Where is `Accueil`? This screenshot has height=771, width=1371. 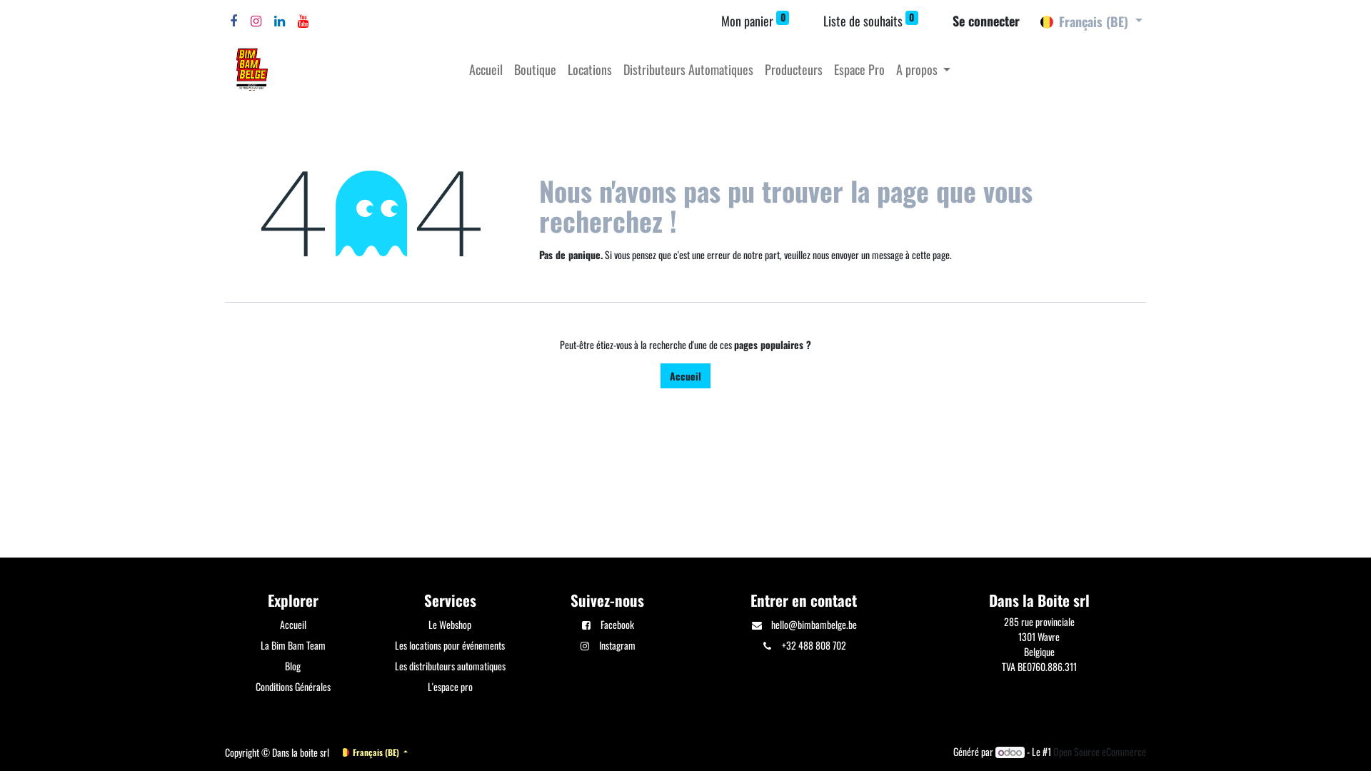 Accueil is located at coordinates (685, 376).